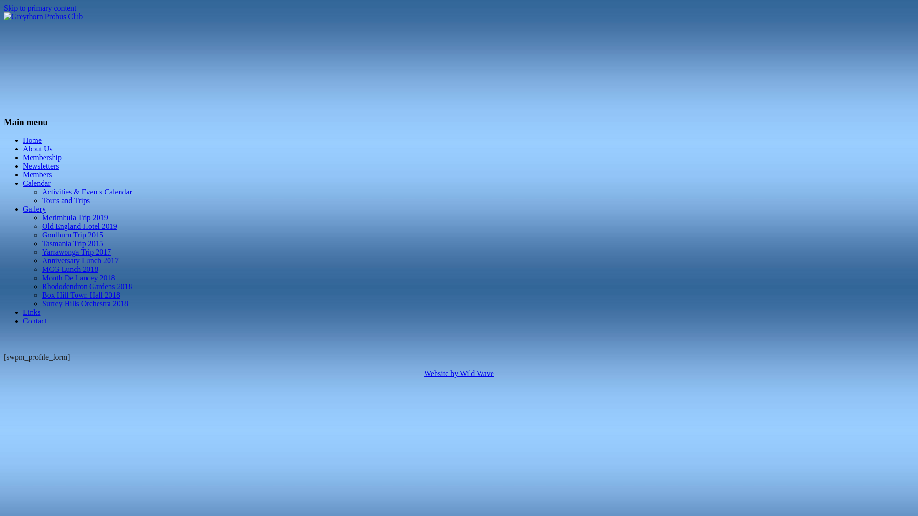  What do you see at coordinates (70, 269) in the screenshot?
I see `MCG Lunch 2018` at bounding box center [70, 269].